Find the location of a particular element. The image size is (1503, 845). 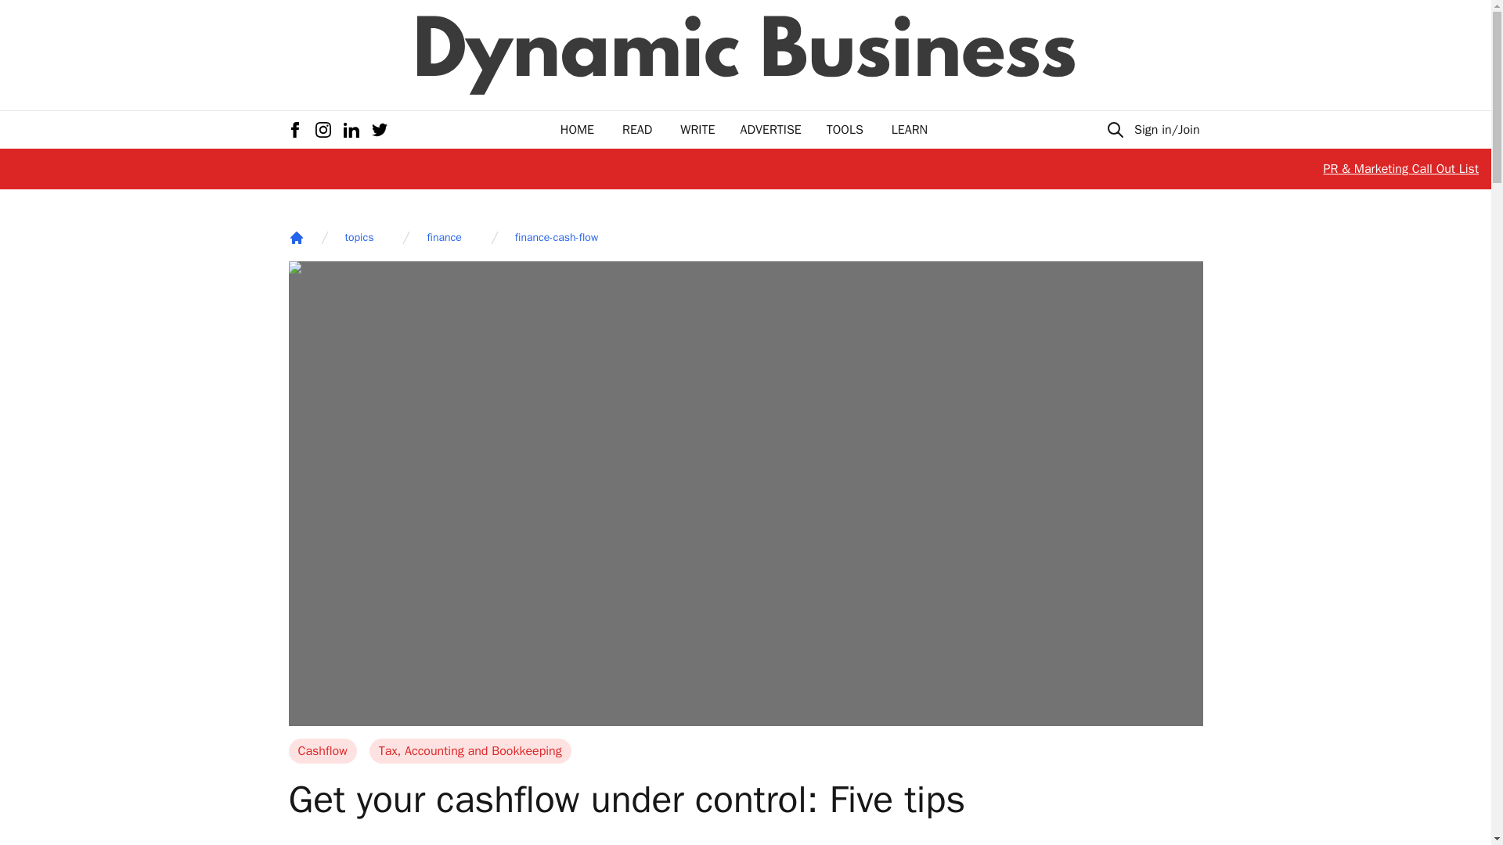

WRITE is located at coordinates (697, 130).